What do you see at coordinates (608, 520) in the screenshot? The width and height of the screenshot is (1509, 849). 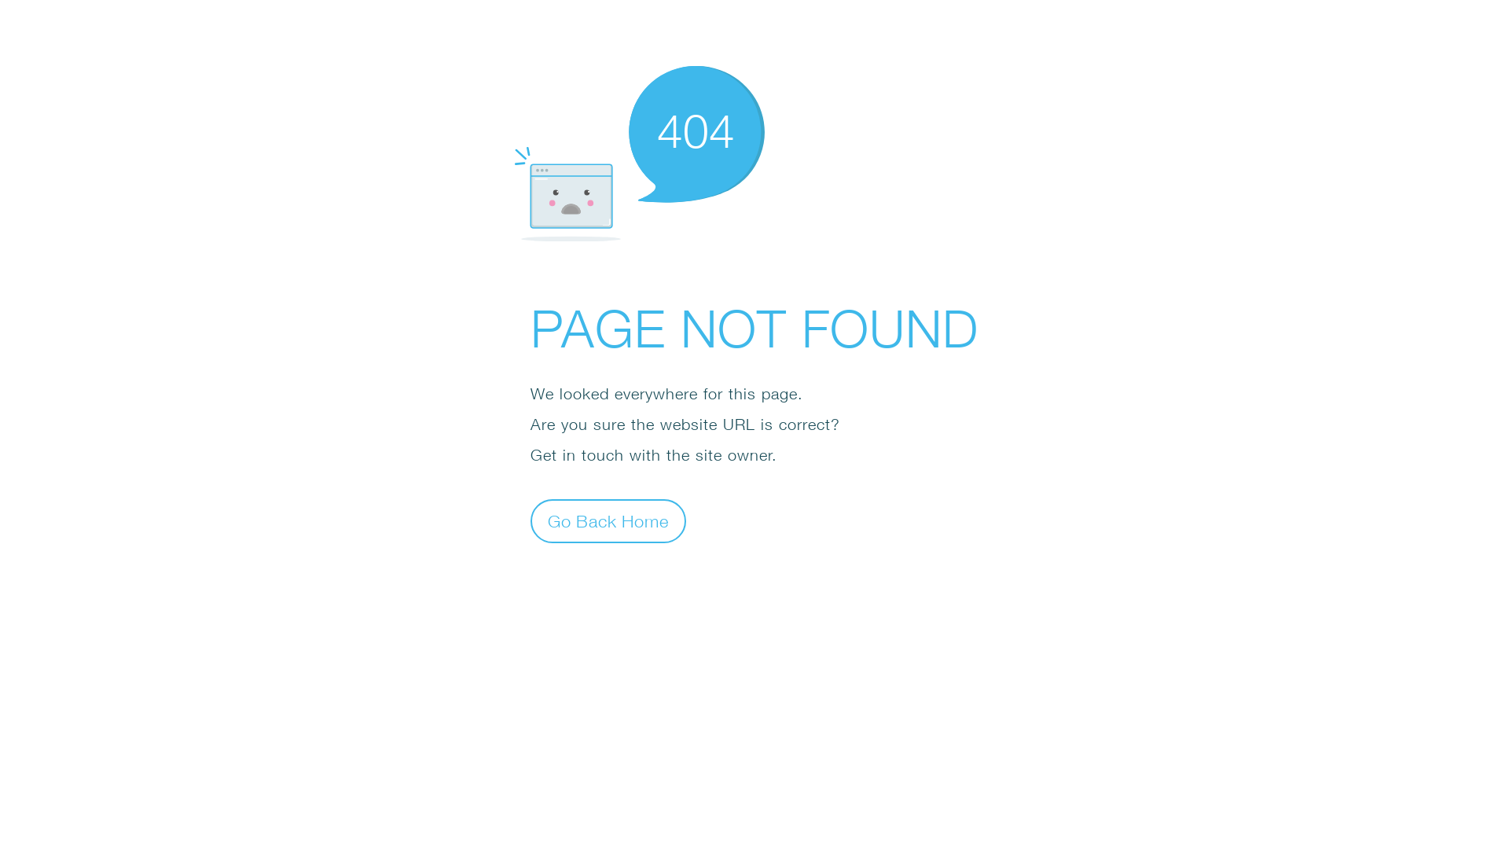 I see `Go Back Home` at bounding box center [608, 520].